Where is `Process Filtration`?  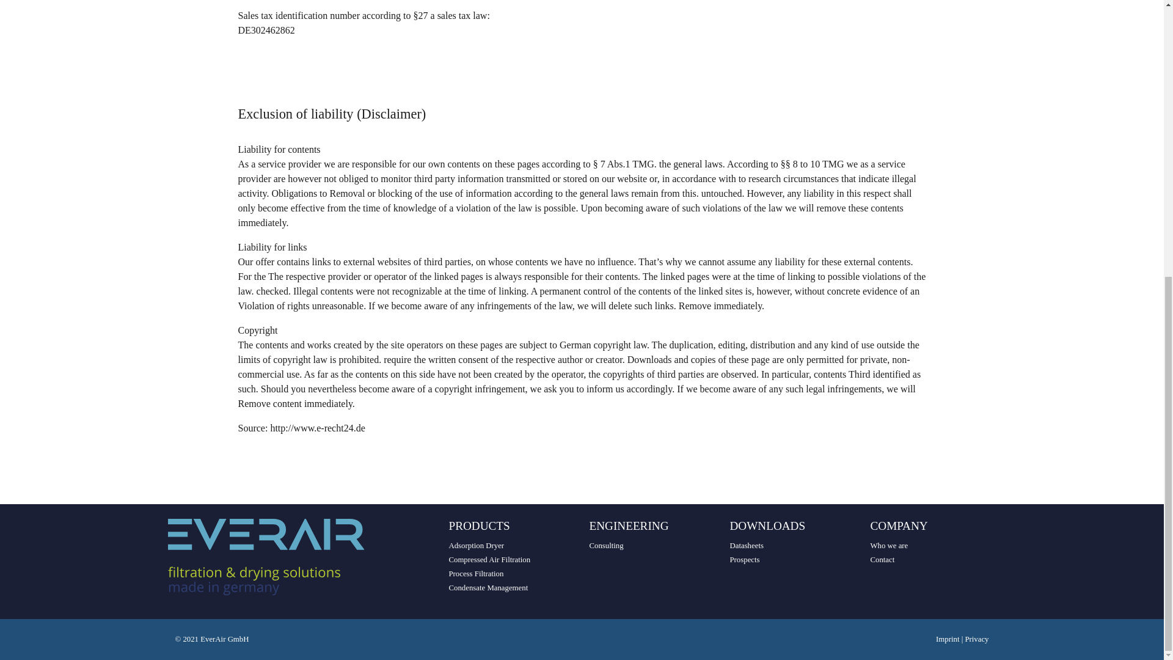
Process Filtration is located at coordinates (475, 574).